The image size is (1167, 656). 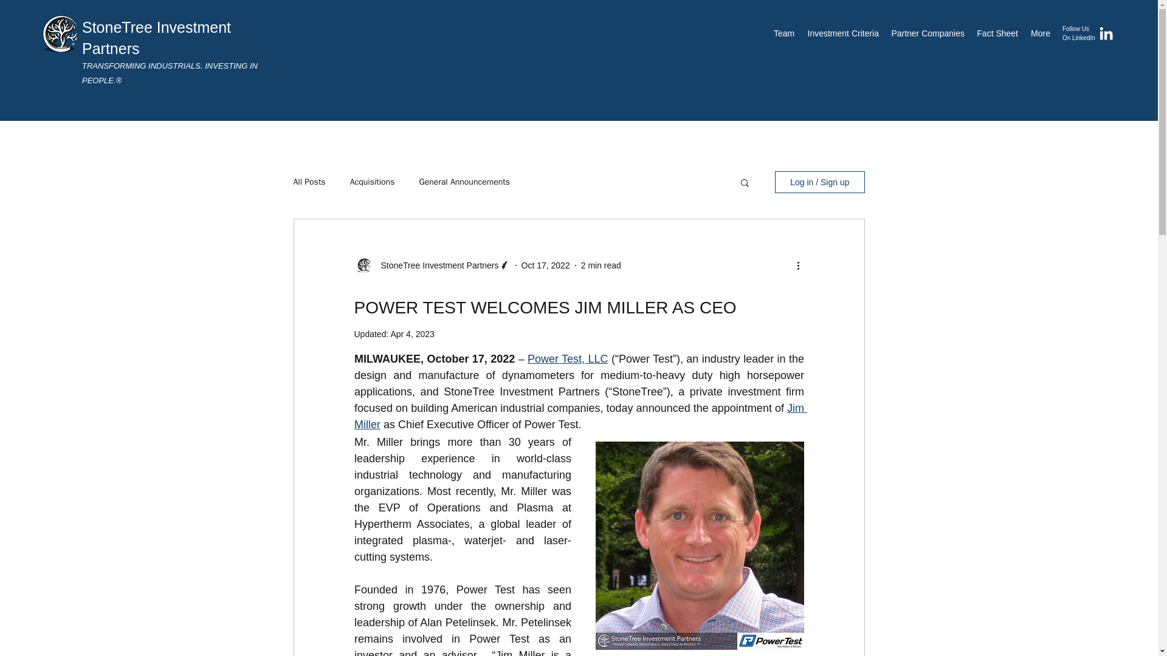 I want to click on Partner Companies, so click(x=928, y=33).